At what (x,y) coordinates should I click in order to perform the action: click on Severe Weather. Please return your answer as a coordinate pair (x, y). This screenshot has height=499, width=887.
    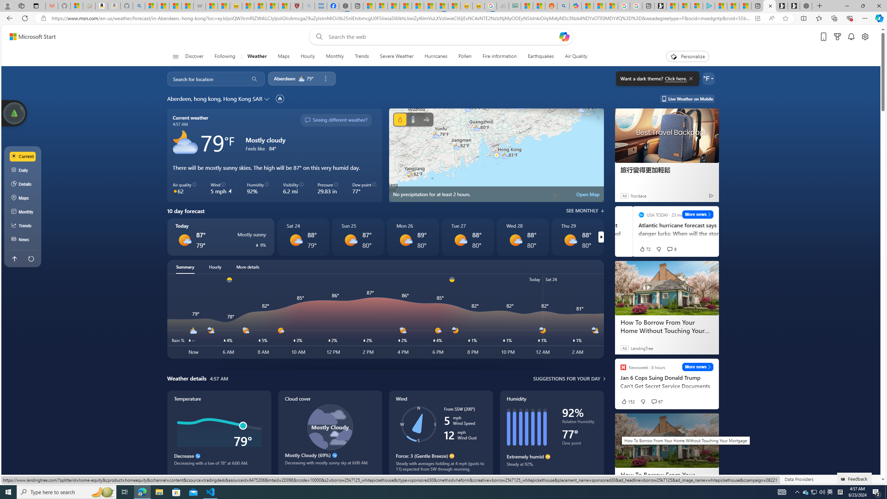
    Looking at the image, I should click on (396, 56).